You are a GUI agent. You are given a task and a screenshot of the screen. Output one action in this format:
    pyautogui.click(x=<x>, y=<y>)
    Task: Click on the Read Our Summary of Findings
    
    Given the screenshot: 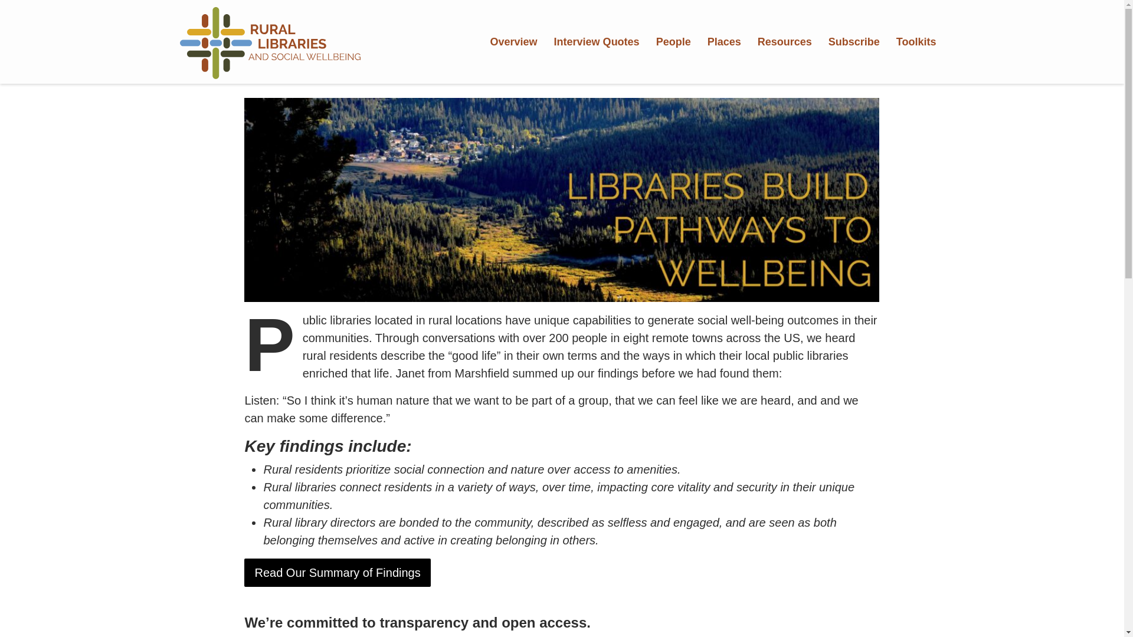 What is the action you would take?
    pyautogui.click(x=338, y=572)
    